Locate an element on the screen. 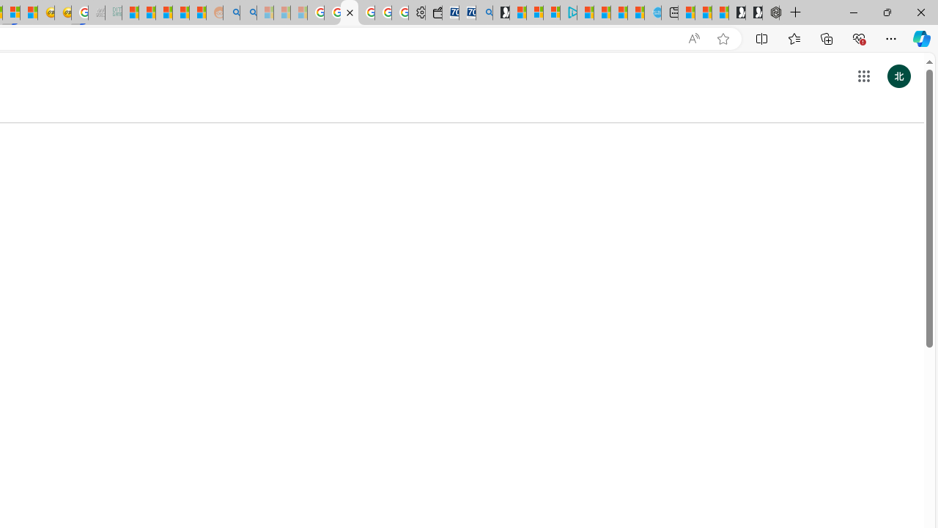 This screenshot has width=938, height=528. Class: gb_E is located at coordinates (863, 76).